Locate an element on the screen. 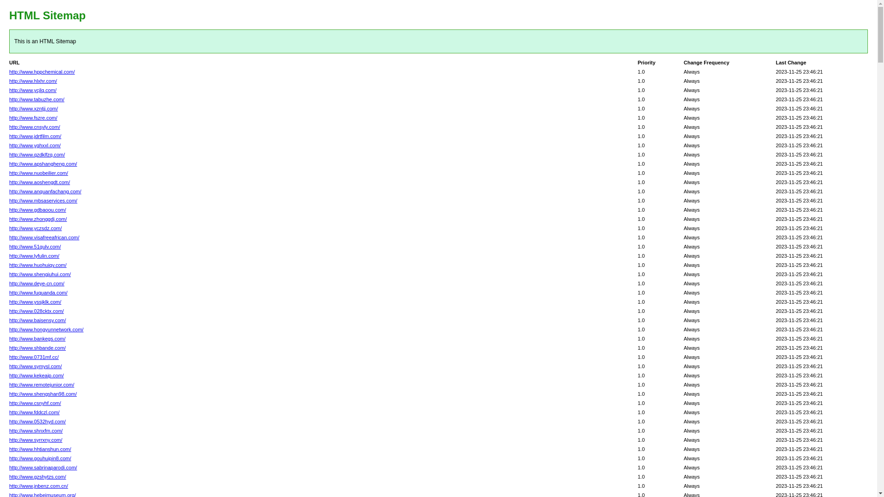 This screenshot has height=497, width=884. http://www.fszre.com/ is located at coordinates (33, 118).